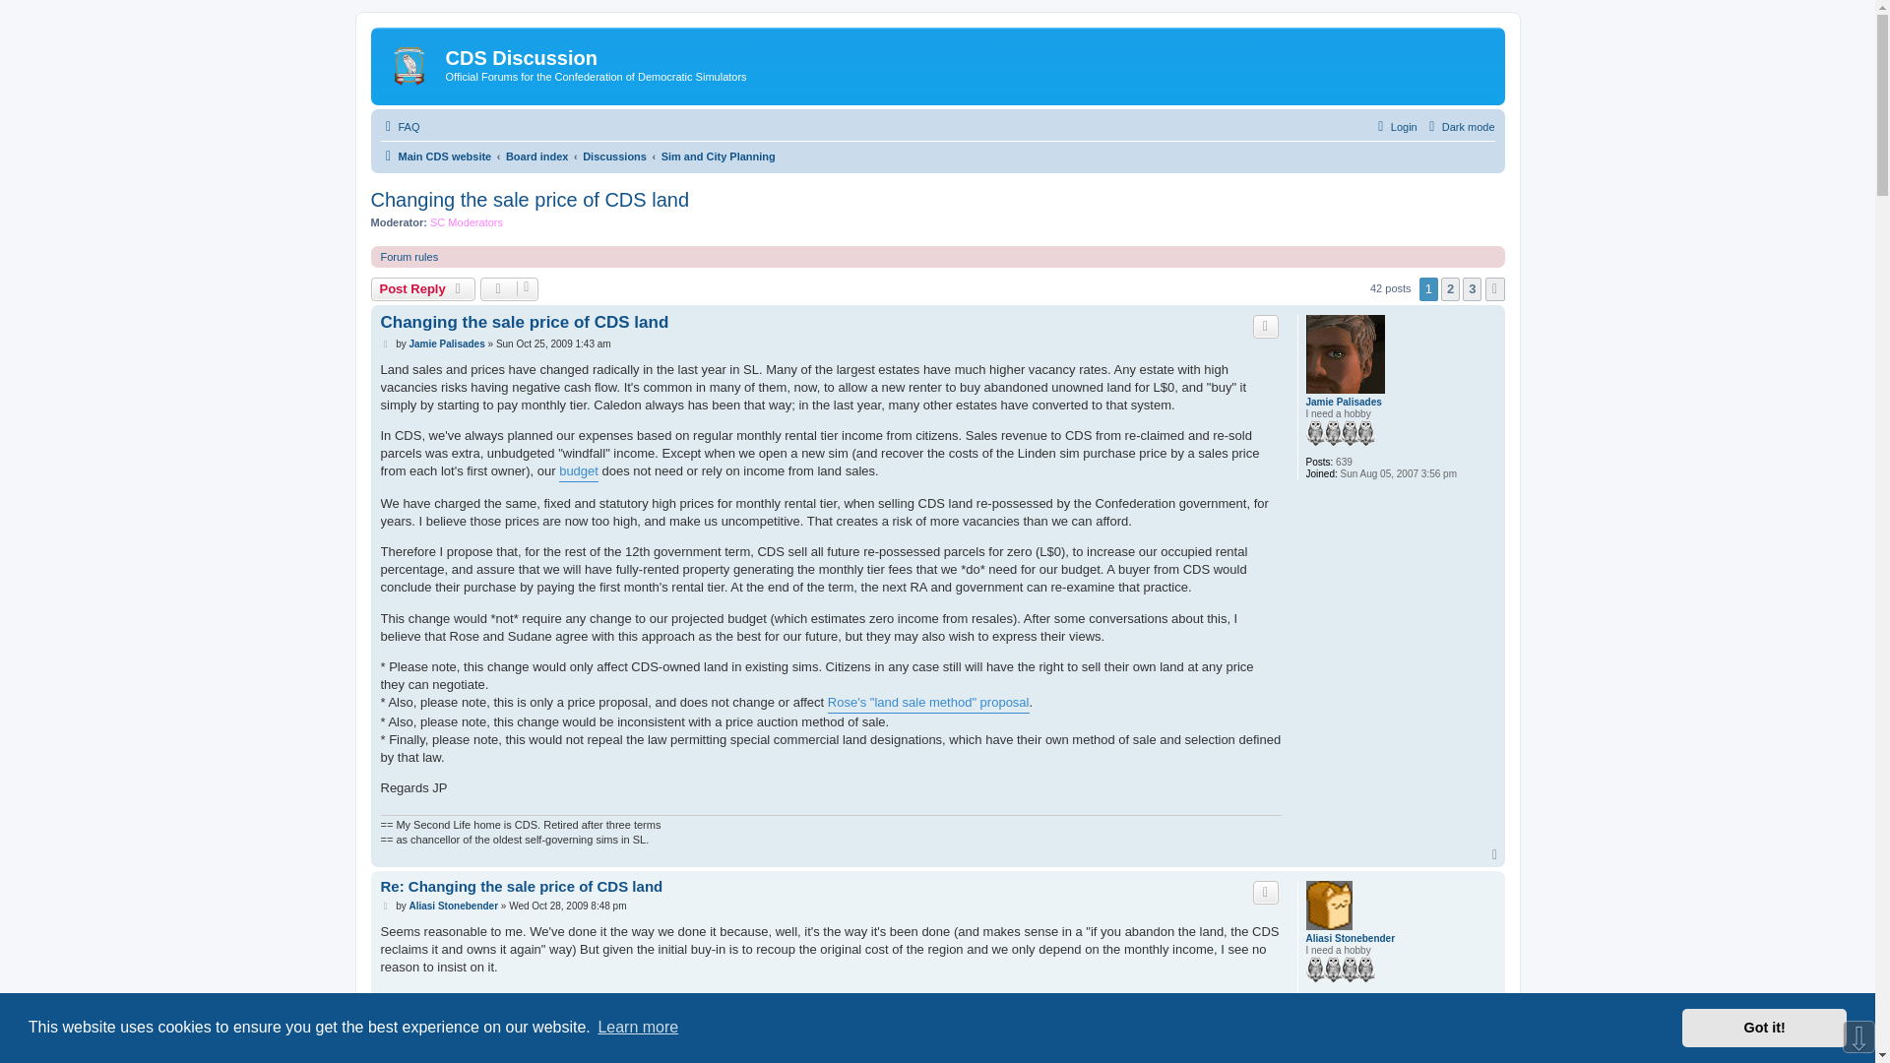  I want to click on Discussions, so click(614, 156).